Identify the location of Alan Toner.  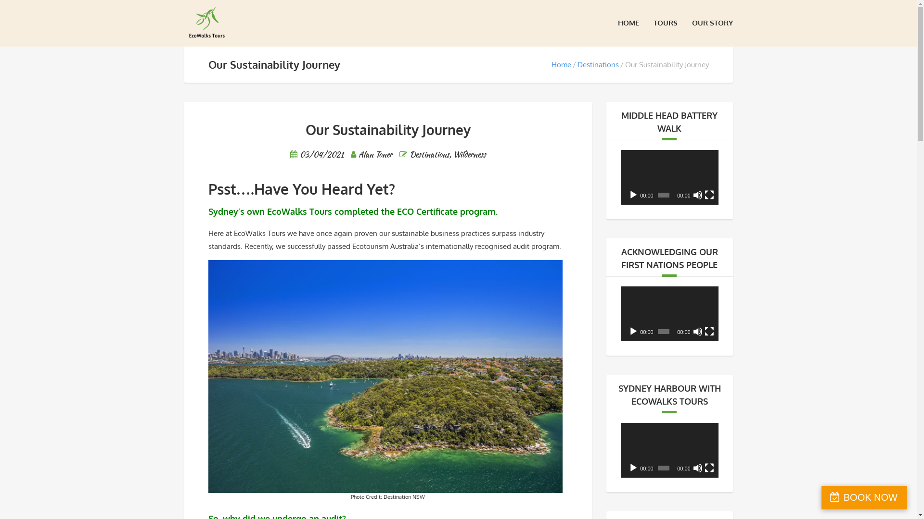
(375, 155).